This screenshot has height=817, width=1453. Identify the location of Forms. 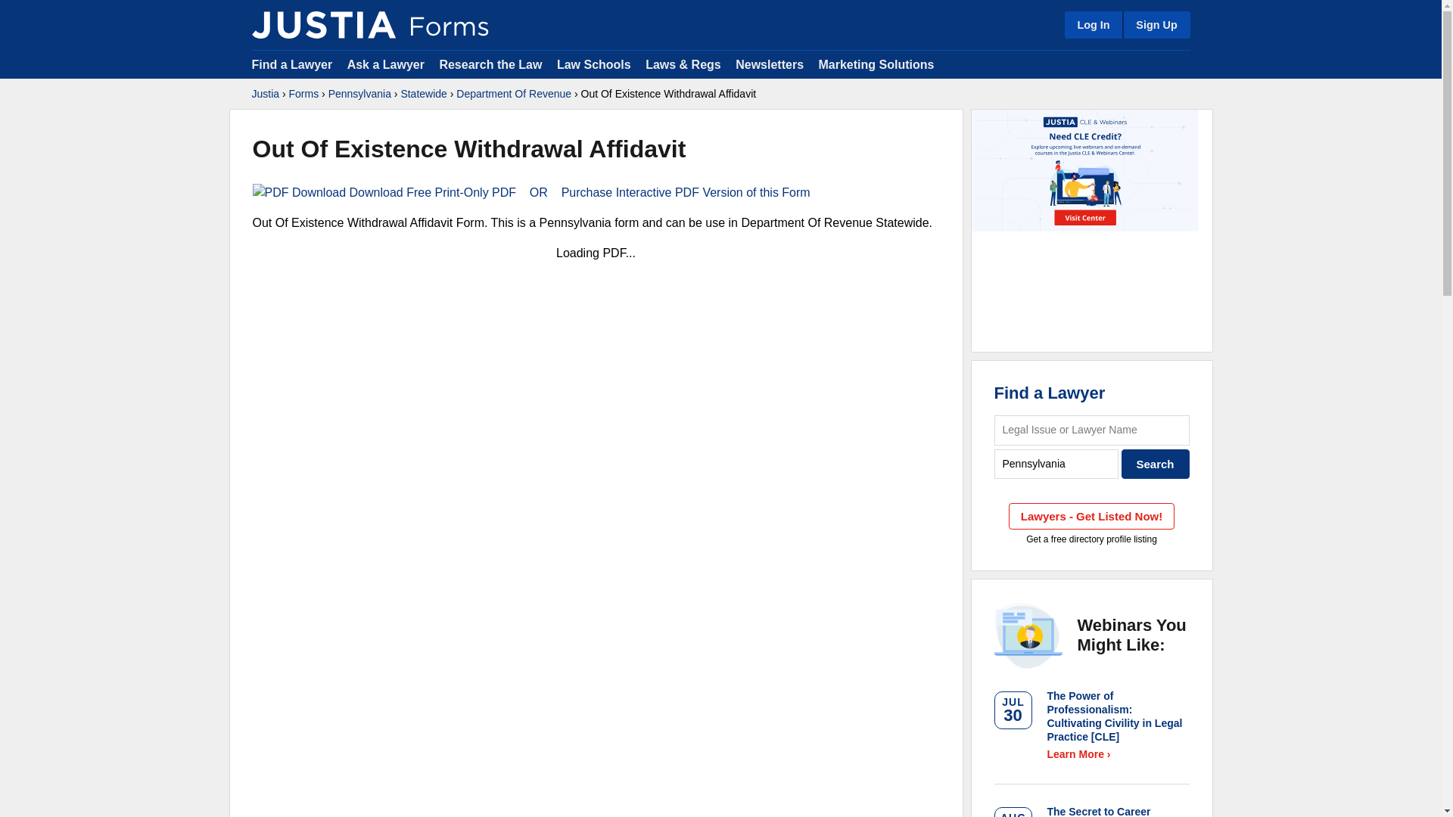
(304, 94).